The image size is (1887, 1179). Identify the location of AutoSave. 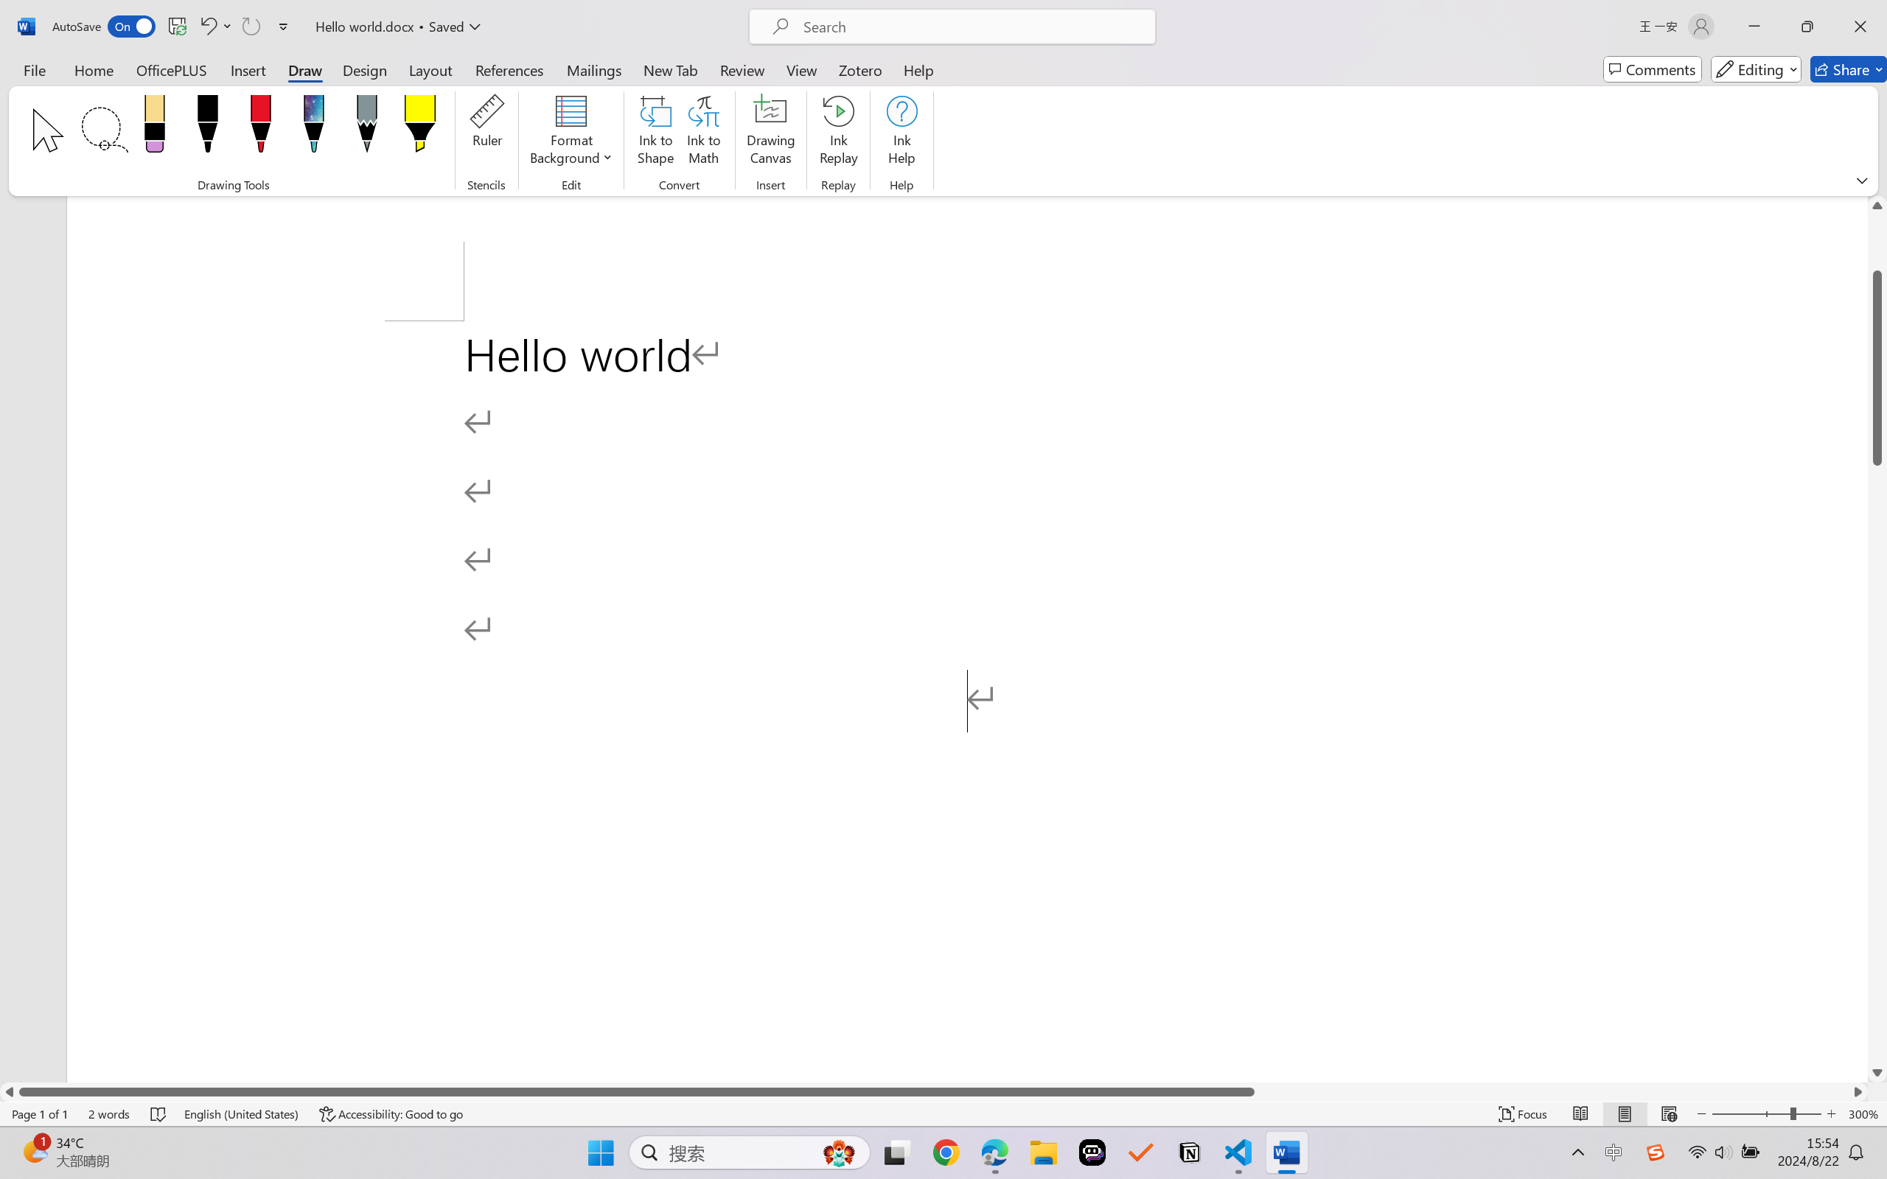
(105, 27).